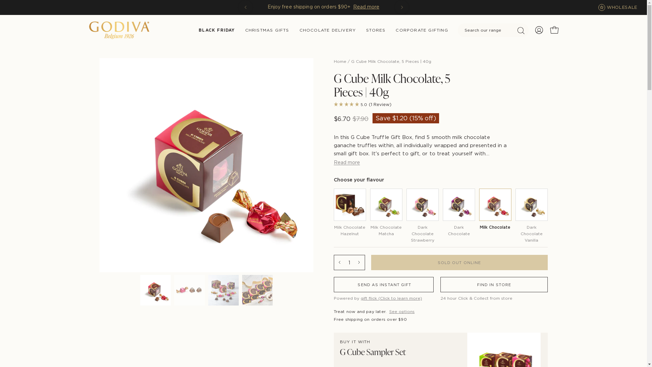  I want to click on See options, so click(402, 311).